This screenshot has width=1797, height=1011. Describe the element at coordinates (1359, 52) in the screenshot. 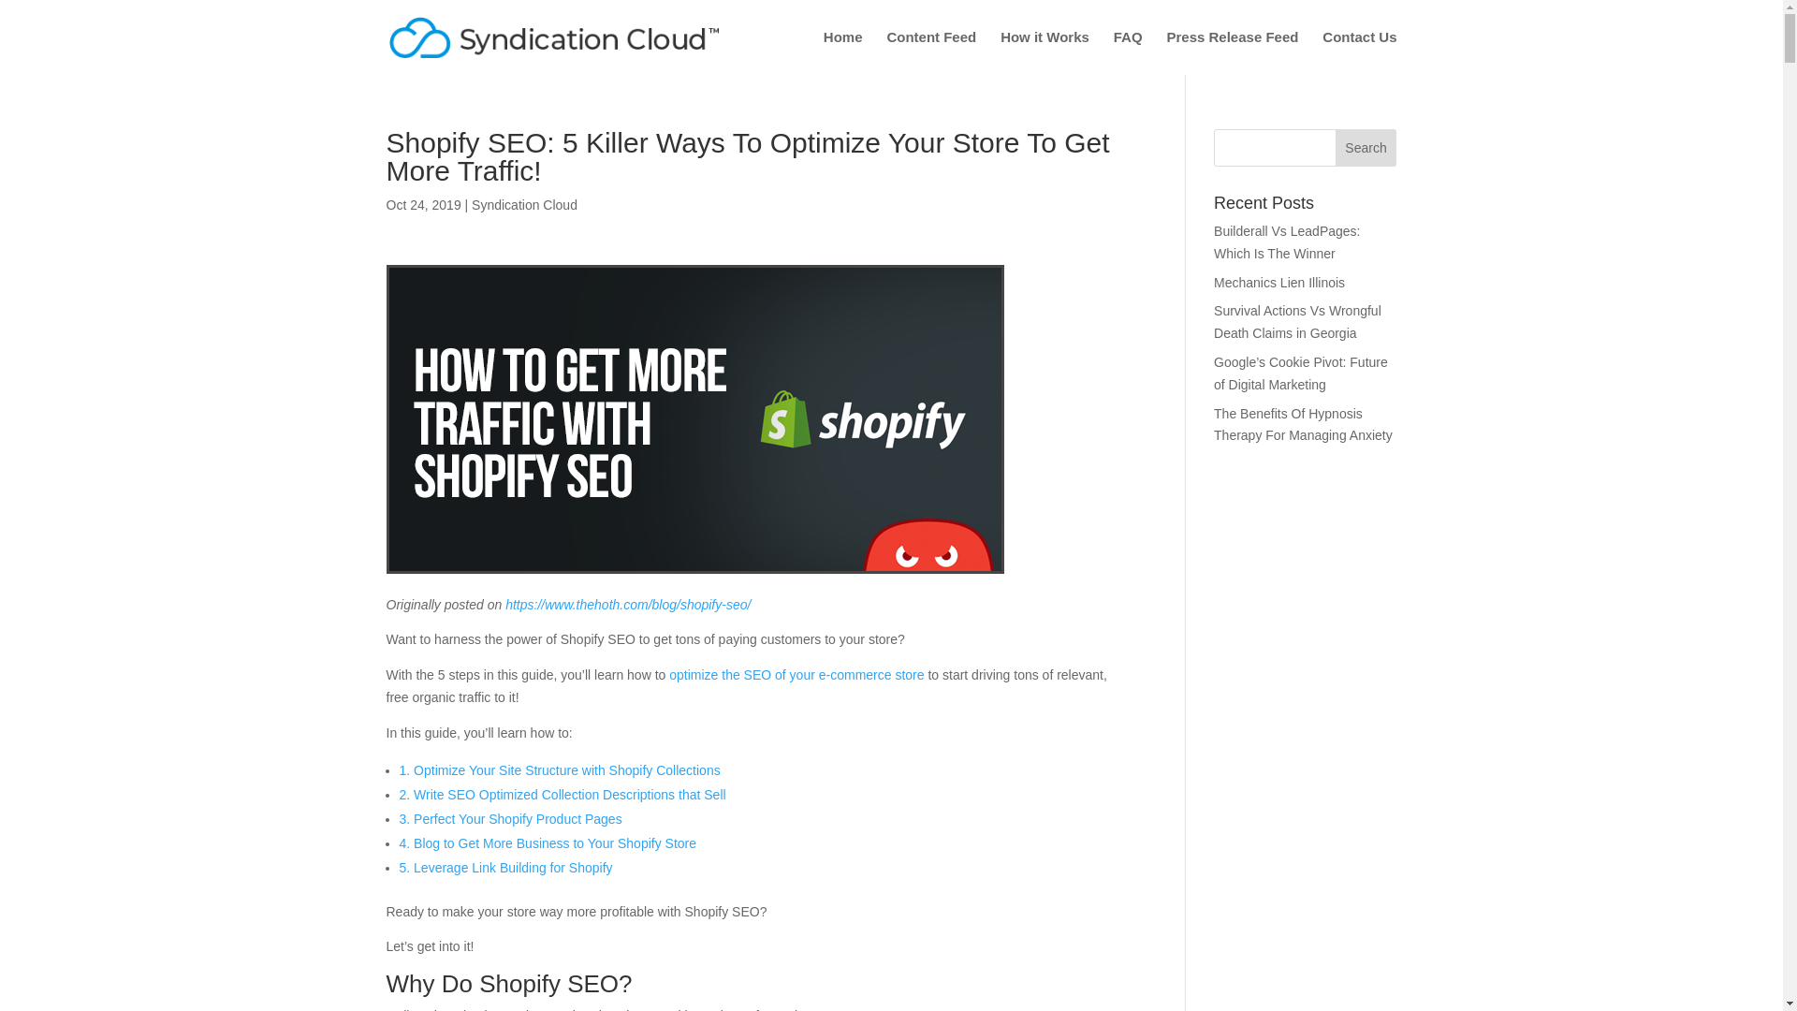

I see `Contact Us` at that location.